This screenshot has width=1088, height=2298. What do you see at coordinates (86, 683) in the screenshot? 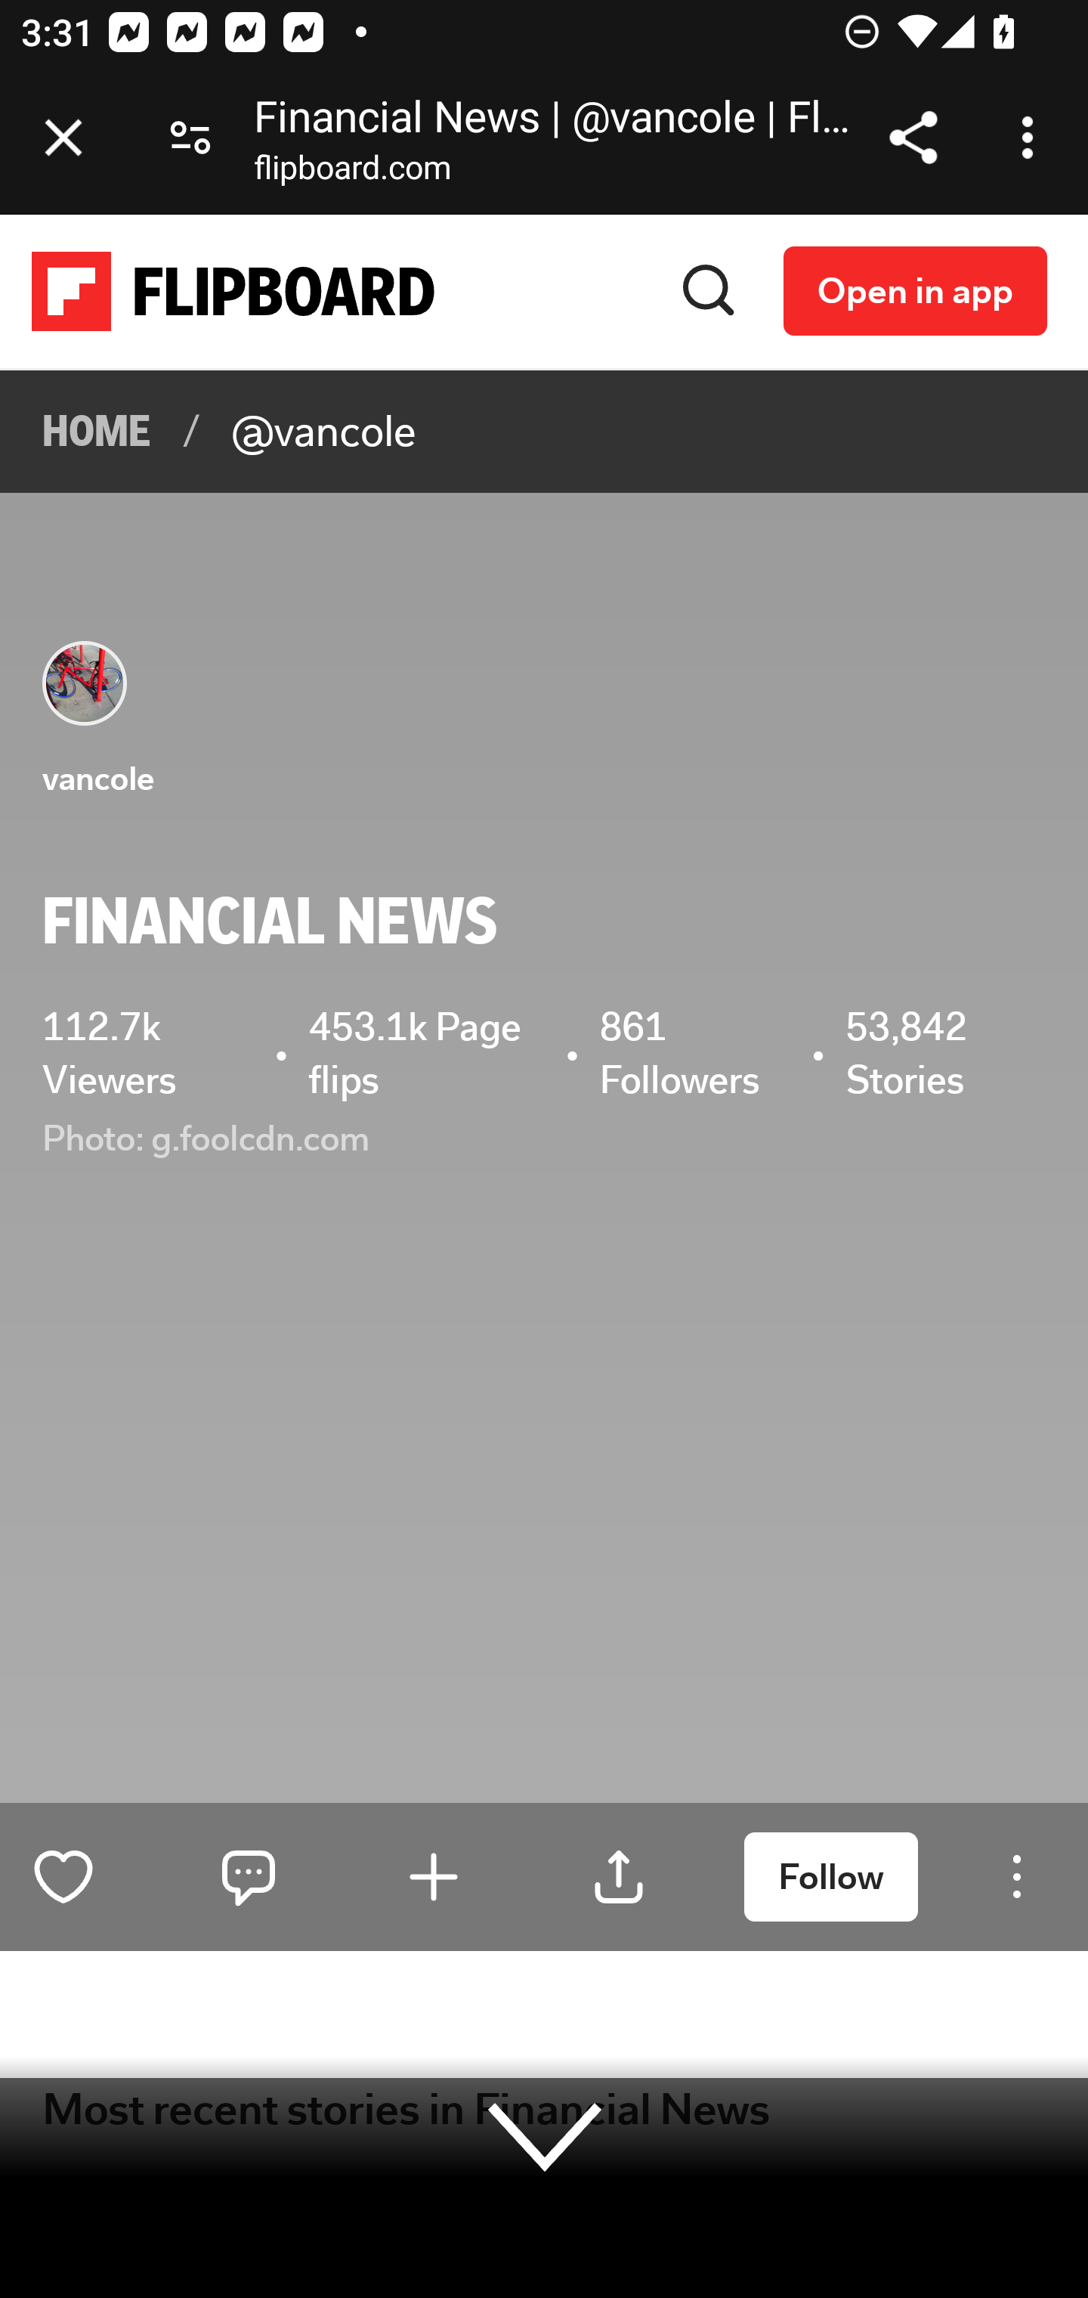
I see `Avatar - vancole` at bounding box center [86, 683].